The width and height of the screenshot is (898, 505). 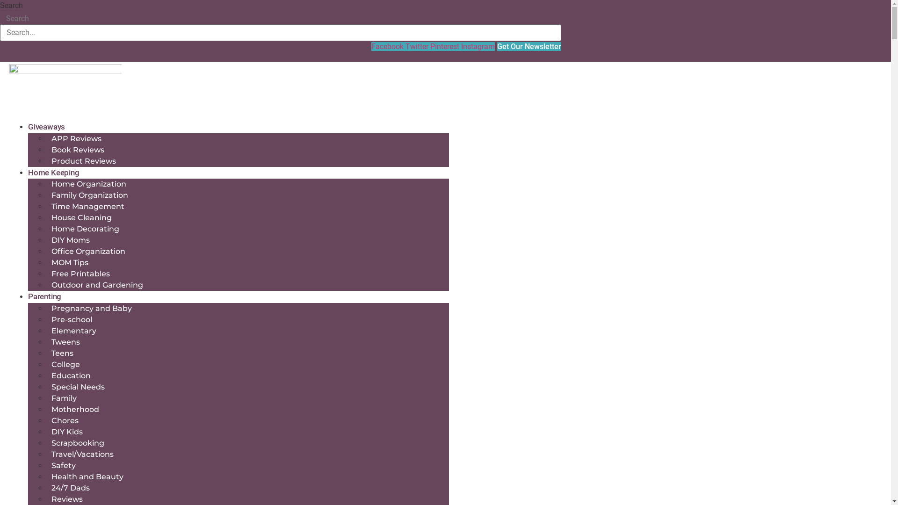 What do you see at coordinates (388, 47) in the screenshot?
I see `Facebook` at bounding box center [388, 47].